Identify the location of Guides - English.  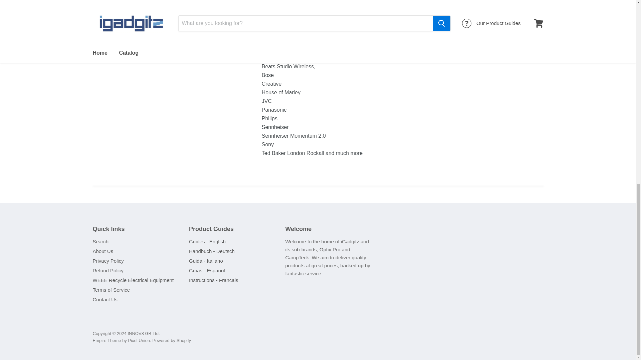
(207, 241).